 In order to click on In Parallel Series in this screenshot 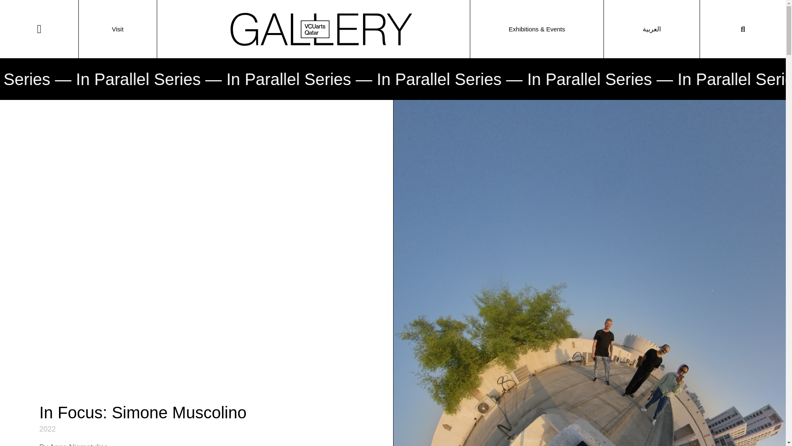, I will do `click(71, 79)`.